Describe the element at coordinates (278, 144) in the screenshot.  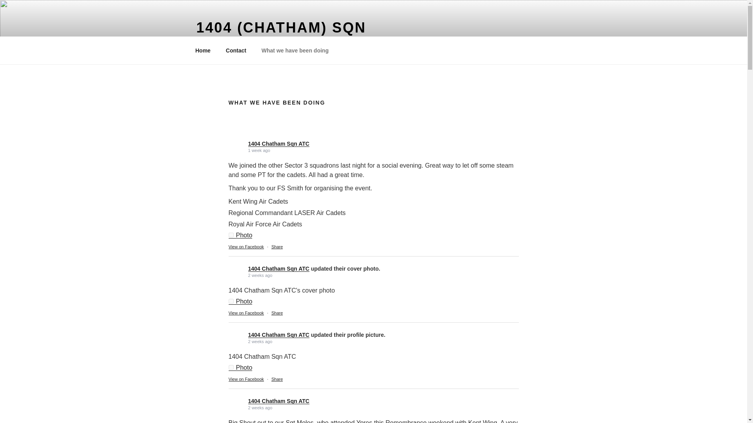
I see `1404 Chatham Sqn ATC` at that location.